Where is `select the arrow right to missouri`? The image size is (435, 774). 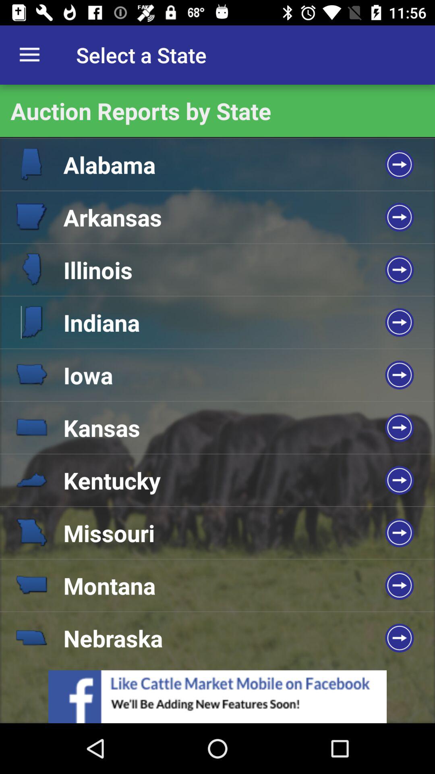
select the arrow right to missouri is located at coordinates (400, 533).